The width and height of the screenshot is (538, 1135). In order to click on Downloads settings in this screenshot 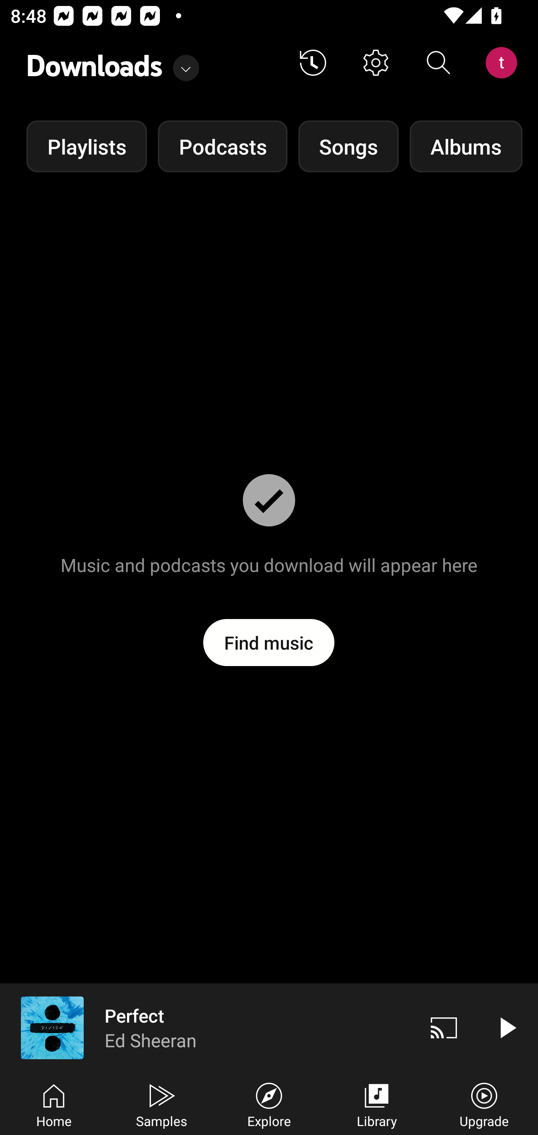, I will do `click(376, 63)`.